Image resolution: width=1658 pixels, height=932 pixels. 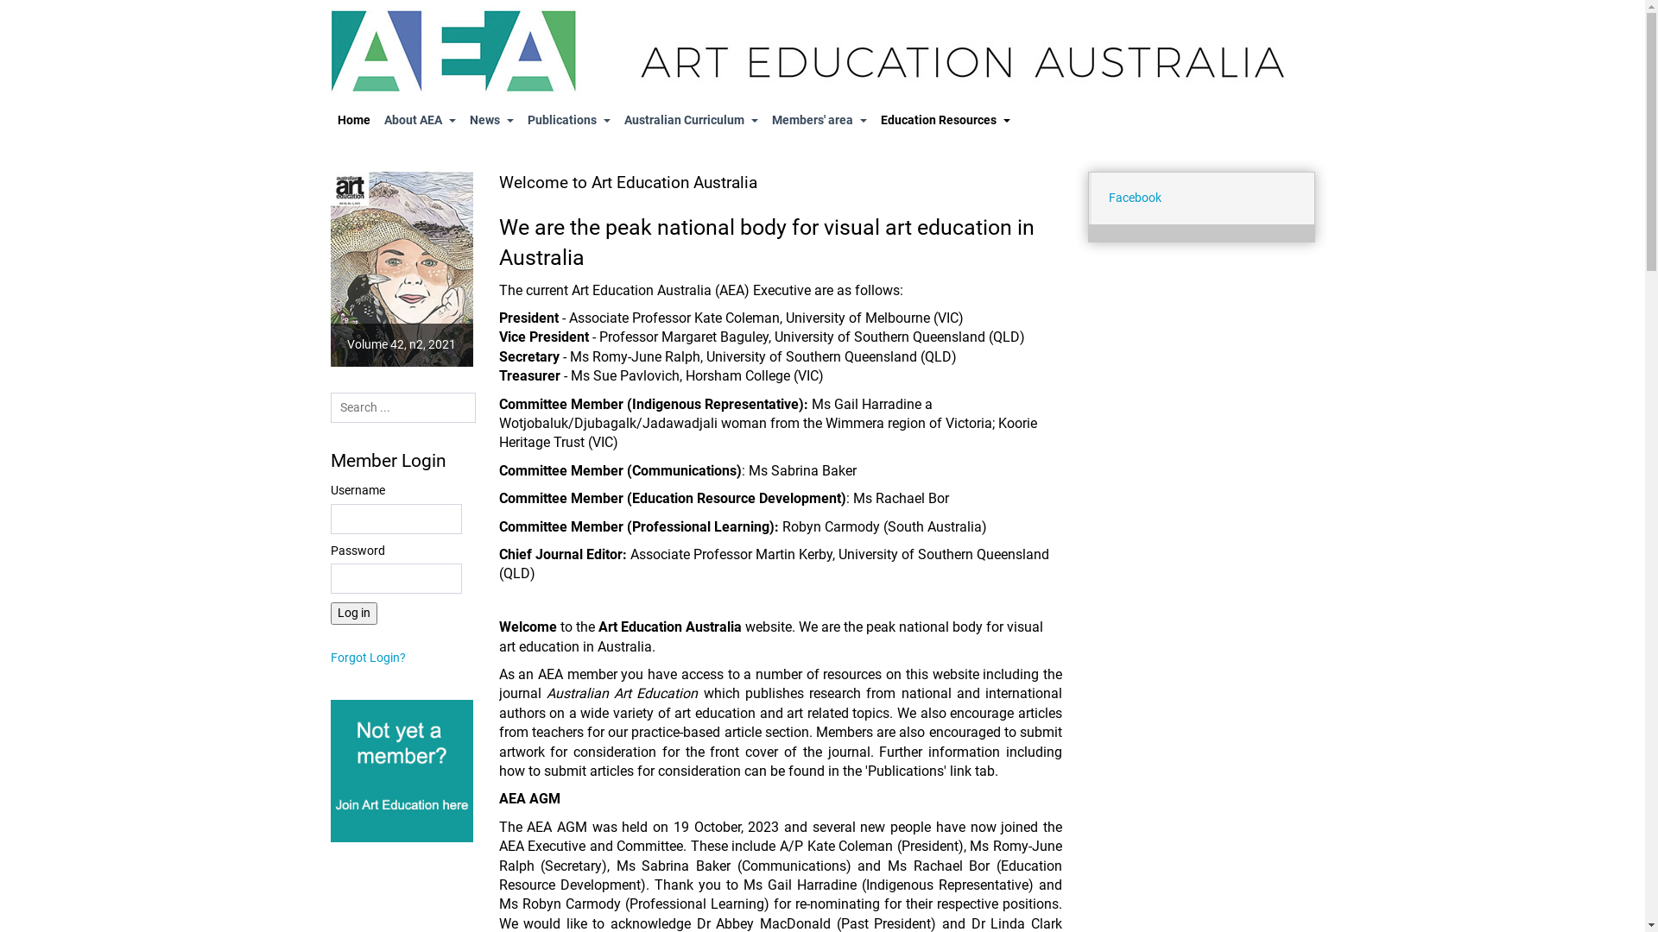 I want to click on Art Education Australia, so click(x=822, y=52).